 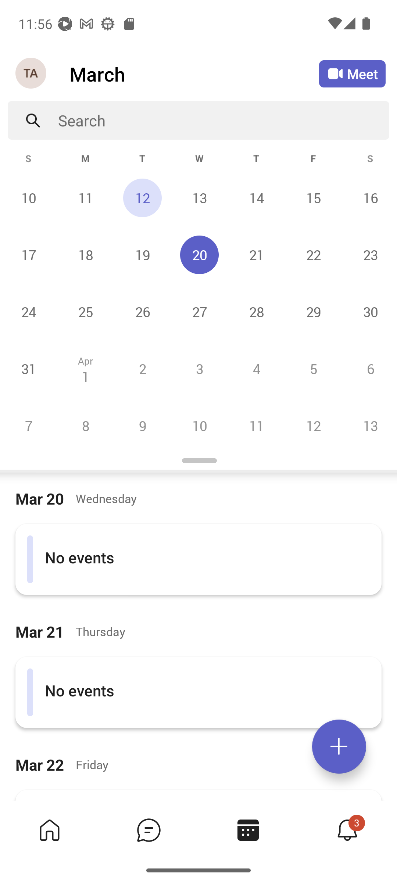 What do you see at coordinates (199, 369) in the screenshot?
I see `Wednesday, April 3 3` at bounding box center [199, 369].